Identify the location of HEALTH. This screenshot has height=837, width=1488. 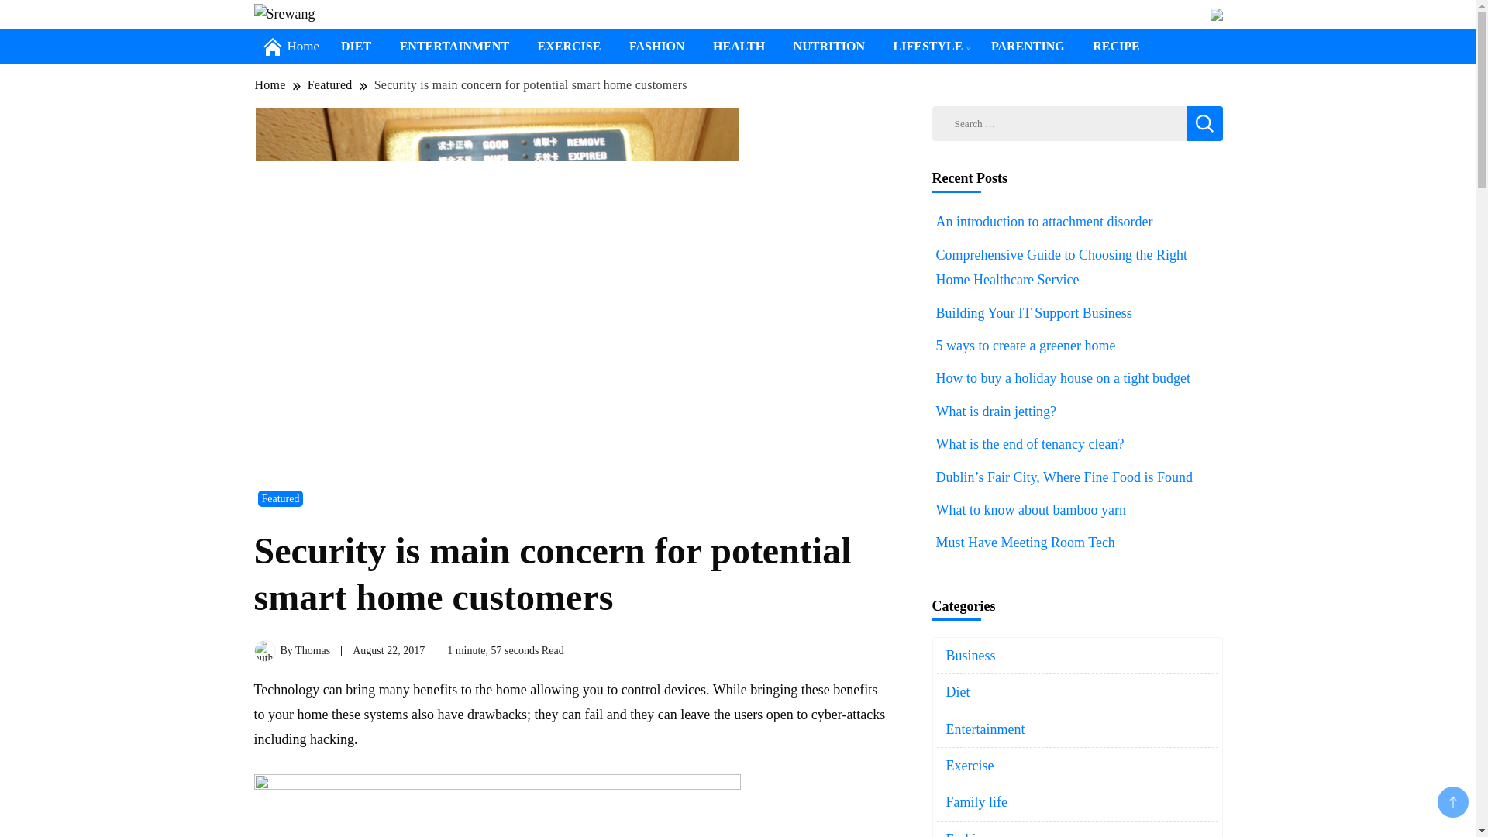
(739, 46).